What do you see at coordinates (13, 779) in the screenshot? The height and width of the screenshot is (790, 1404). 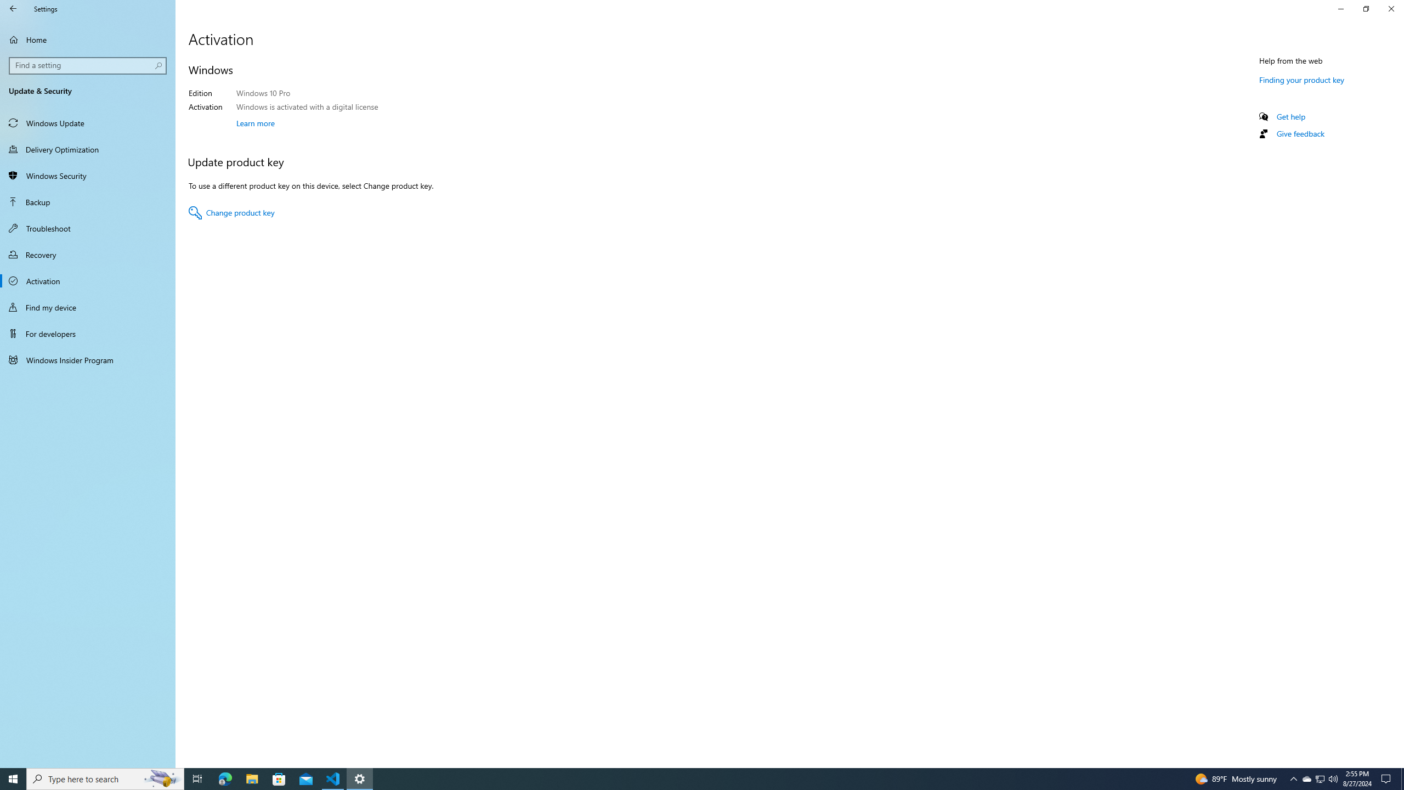 I see `Search box, Find a setting` at bounding box center [13, 779].